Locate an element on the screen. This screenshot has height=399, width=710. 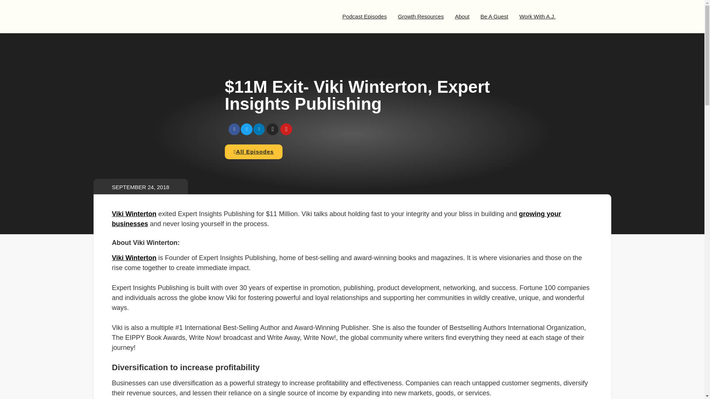
Podcast Episodes is located at coordinates (365, 16).